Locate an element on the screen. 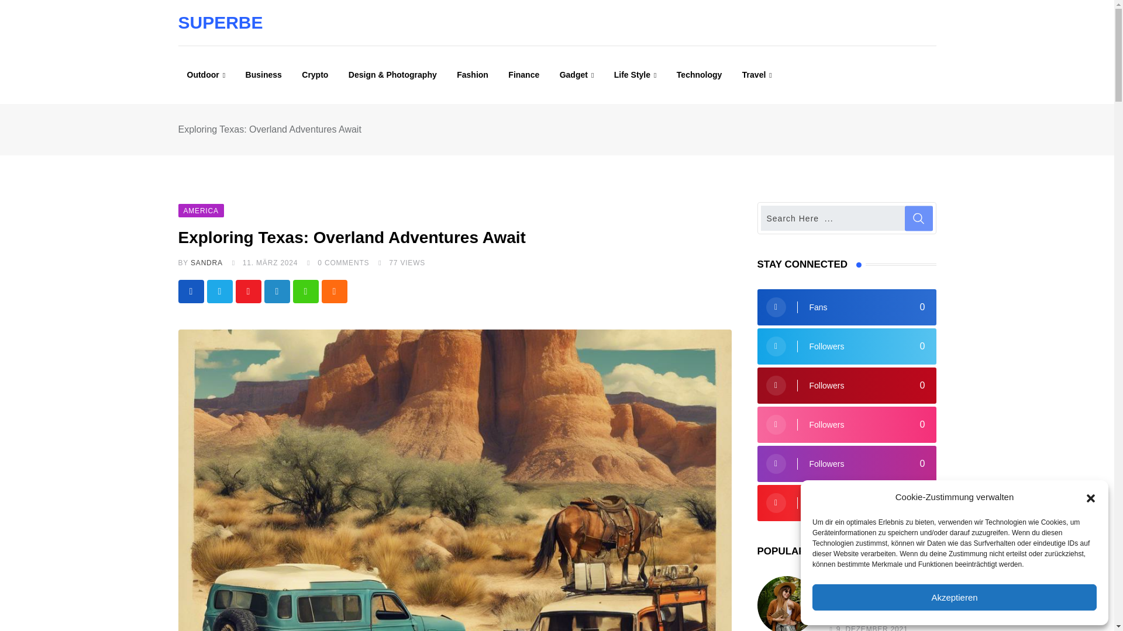 This screenshot has width=1123, height=631. Life Style is located at coordinates (635, 75).